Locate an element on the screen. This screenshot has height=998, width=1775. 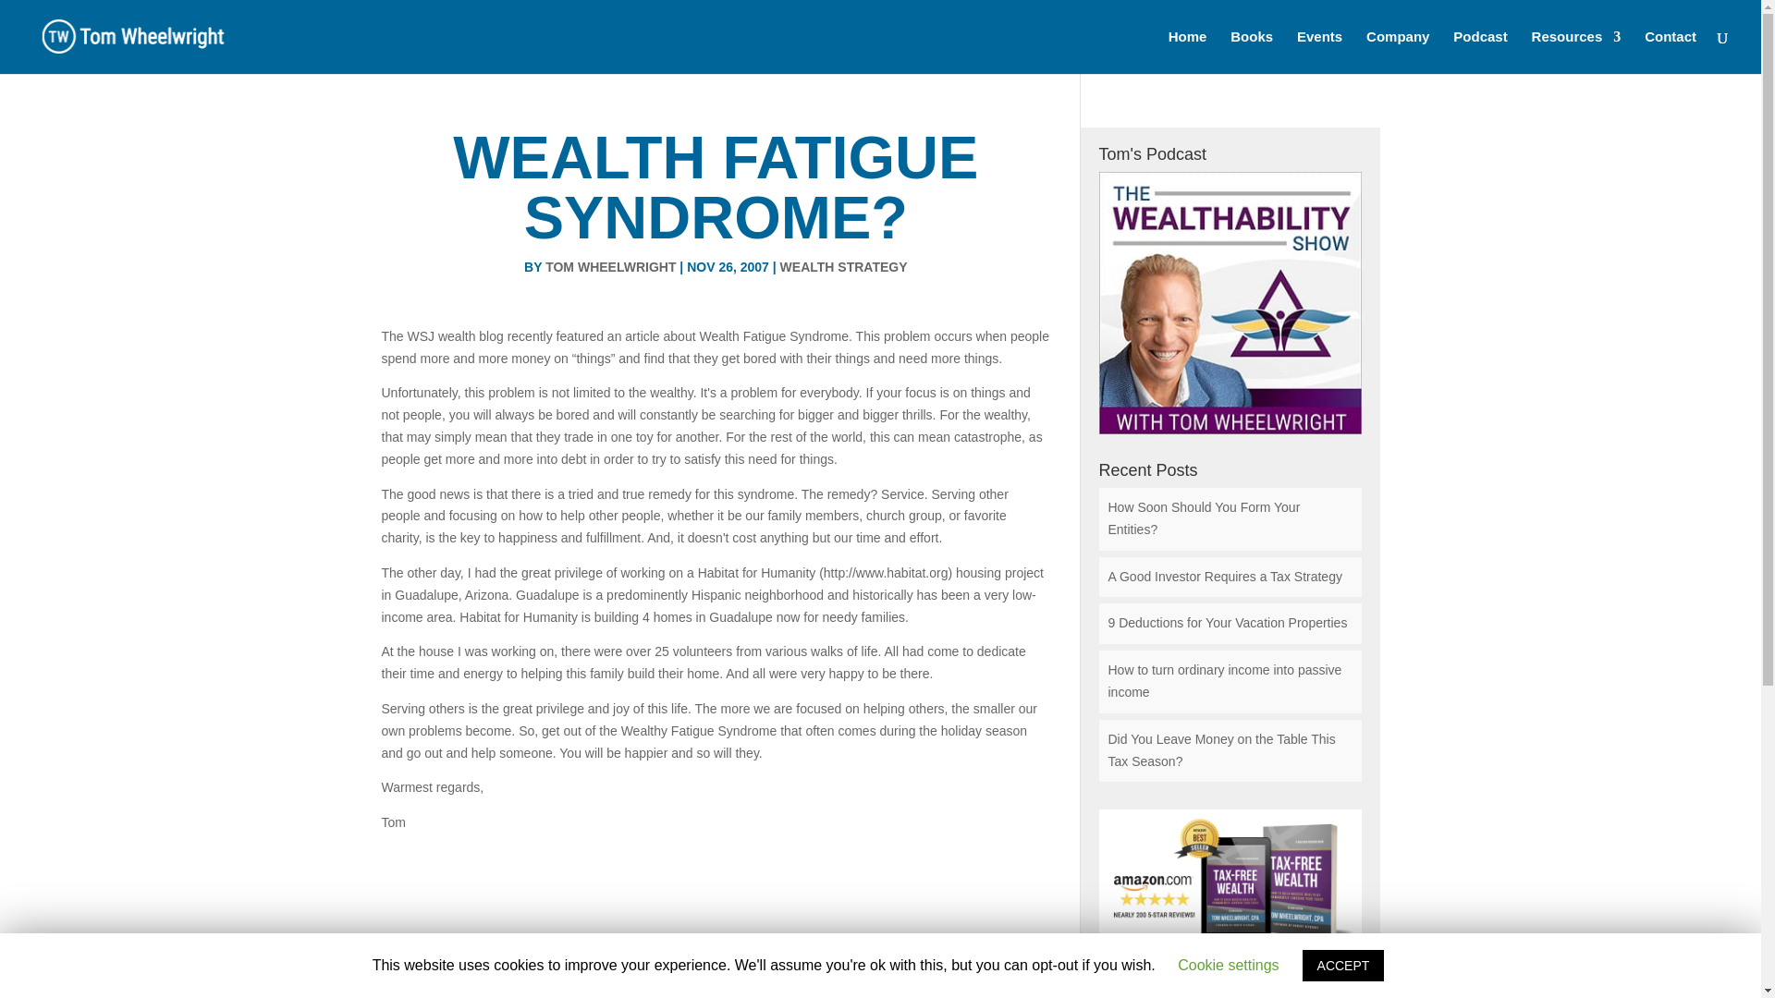
Tom's Podcast is located at coordinates (1230, 302).